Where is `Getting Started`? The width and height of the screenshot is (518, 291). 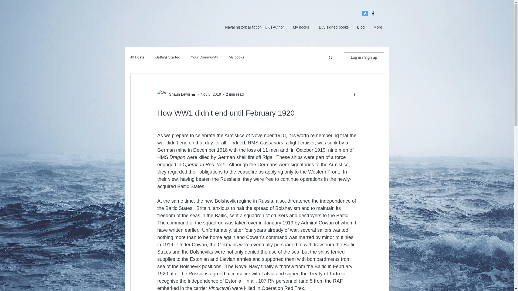
Getting Started is located at coordinates (168, 57).